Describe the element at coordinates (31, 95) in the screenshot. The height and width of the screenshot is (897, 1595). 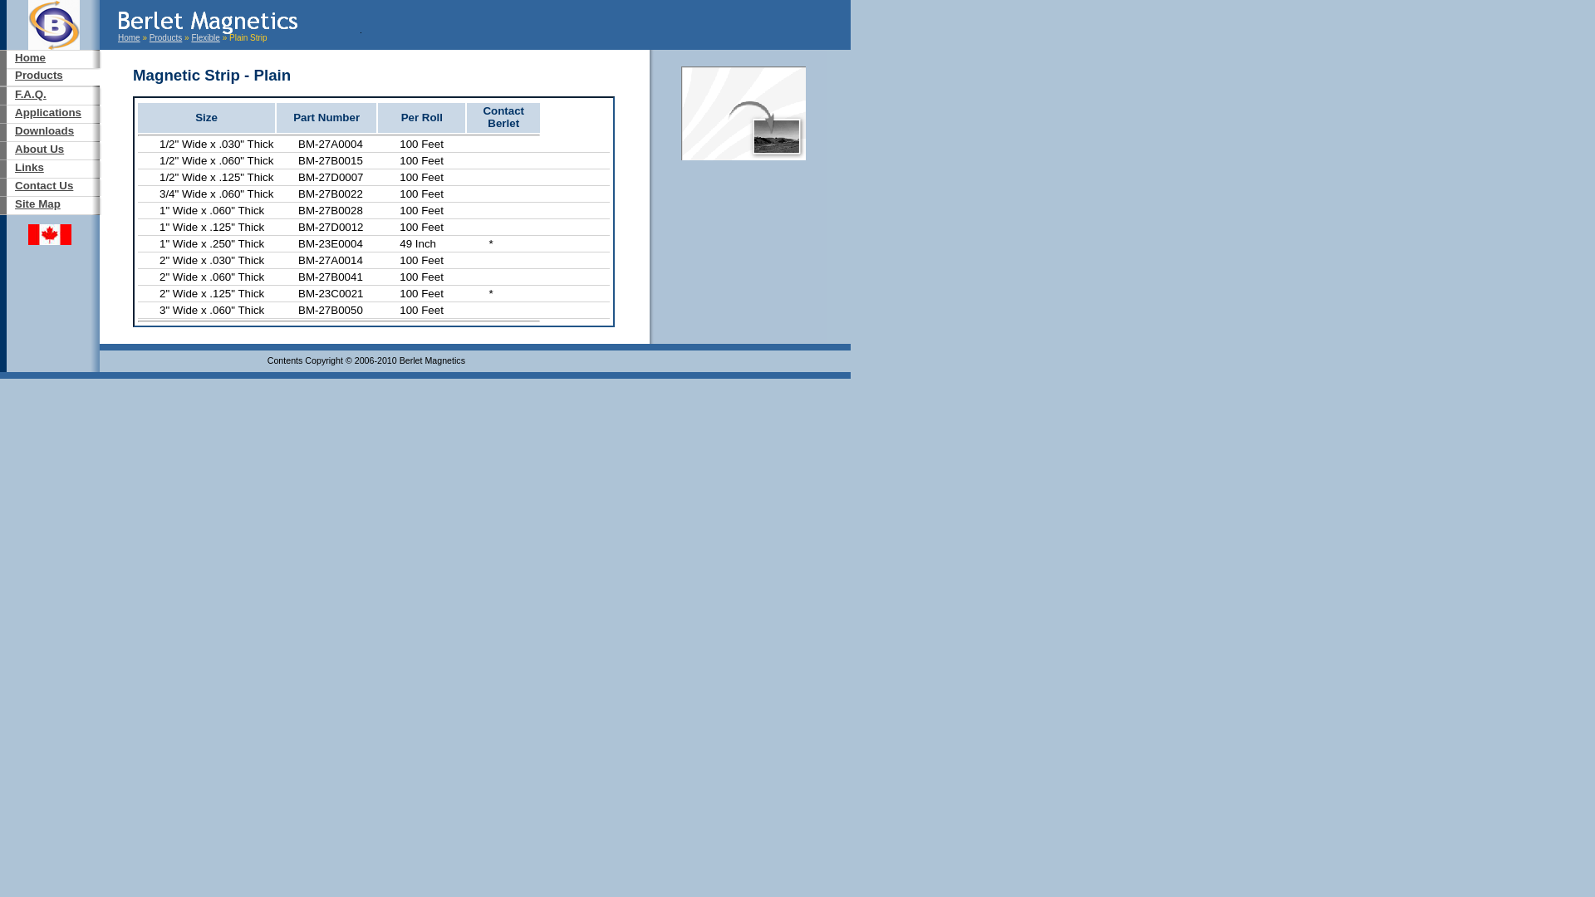
I see `F.A.Q.` at that location.